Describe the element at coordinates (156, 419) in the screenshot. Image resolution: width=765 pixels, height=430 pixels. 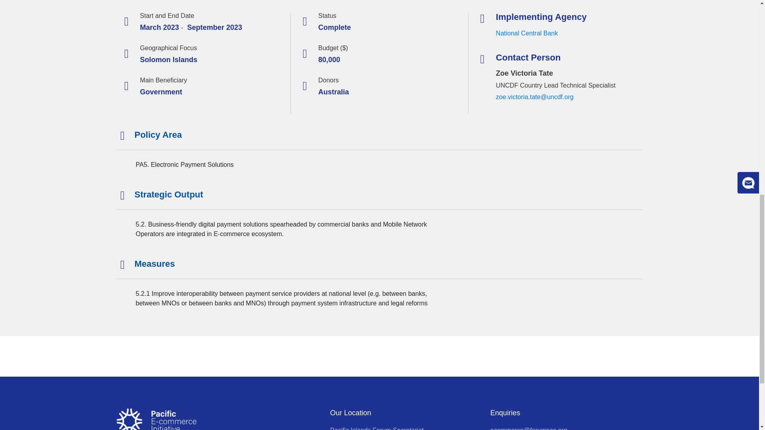
I see `logo-white` at that location.